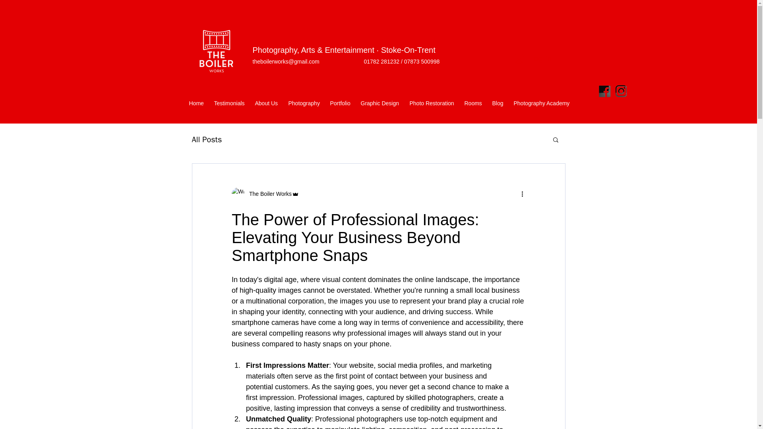  What do you see at coordinates (532, 58) in the screenshot?
I see `Log In` at bounding box center [532, 58].